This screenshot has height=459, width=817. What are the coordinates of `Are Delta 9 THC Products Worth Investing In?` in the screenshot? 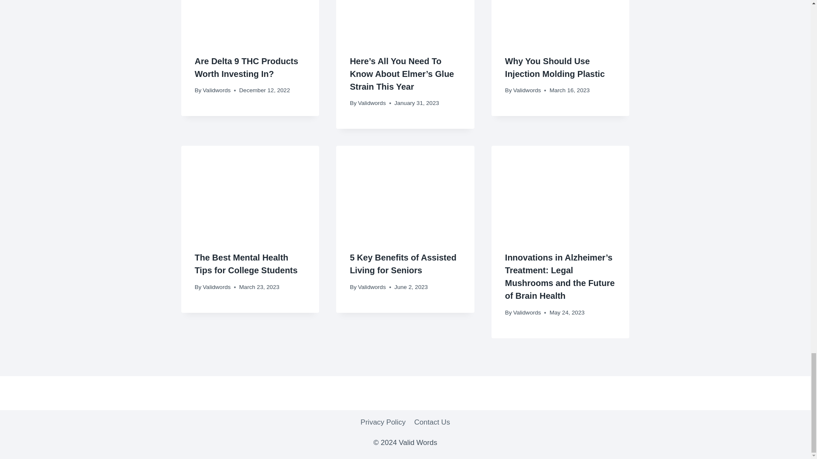 It's located at (246, 67).